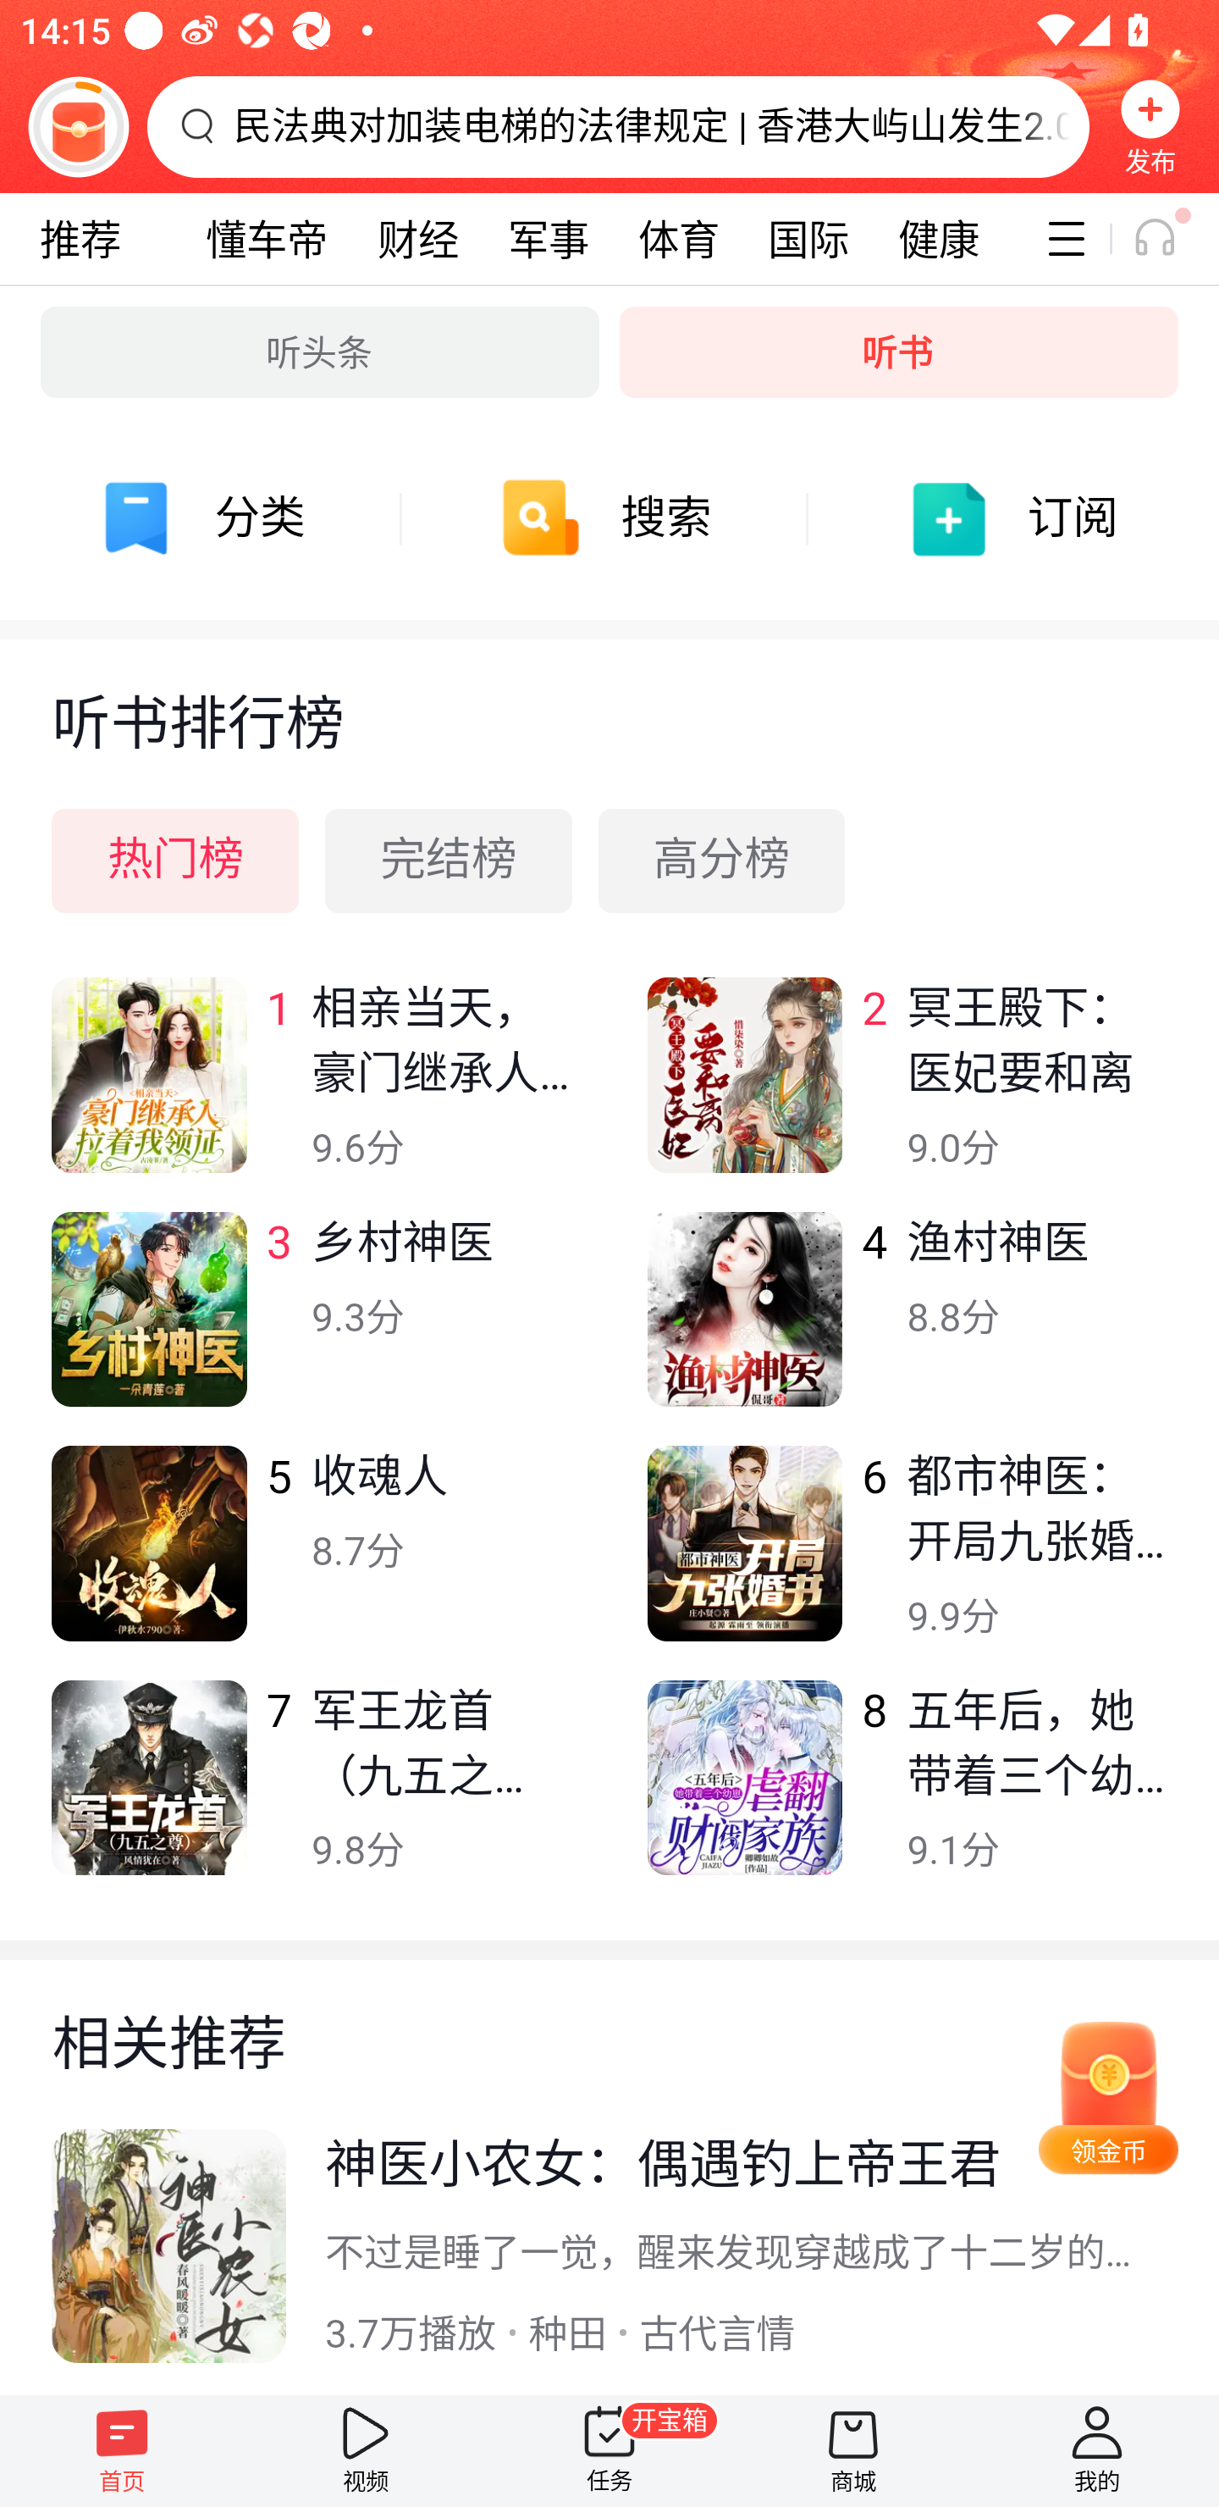  Describe the element at coordinates (906, 1797) in the screenshot. I see `8 五年后，她带着三个幼崽虐翻财阀家族 9.1 分` at that location.